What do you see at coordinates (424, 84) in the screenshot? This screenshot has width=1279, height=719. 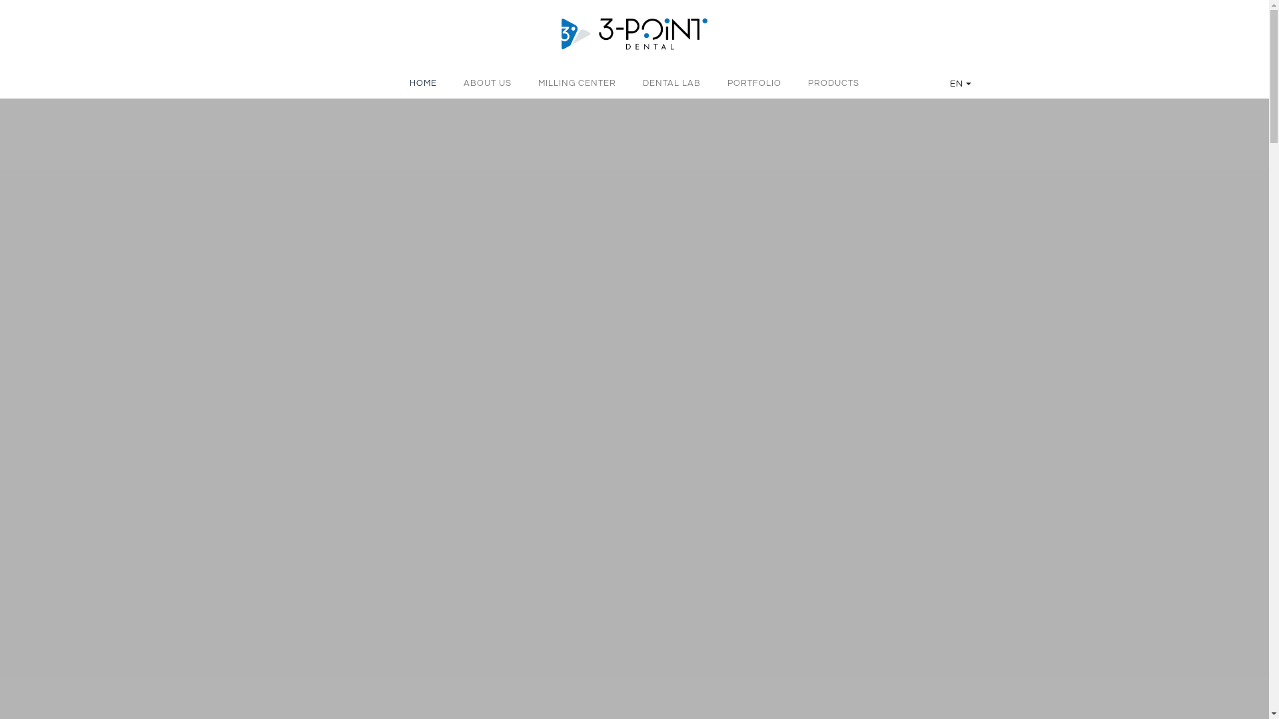 I see `HOME` at bounding box center [424, 84].